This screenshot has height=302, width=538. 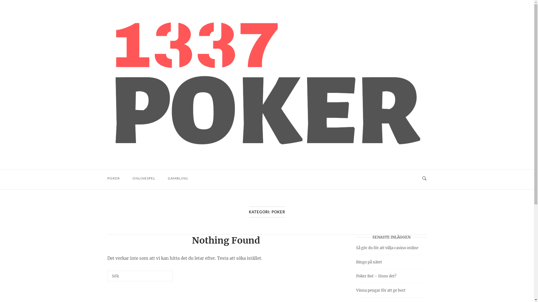 What do you see at coordinates (143, 178) in the screenshot?
I see `ONLINESPEL` at bounding box center [143, 178].